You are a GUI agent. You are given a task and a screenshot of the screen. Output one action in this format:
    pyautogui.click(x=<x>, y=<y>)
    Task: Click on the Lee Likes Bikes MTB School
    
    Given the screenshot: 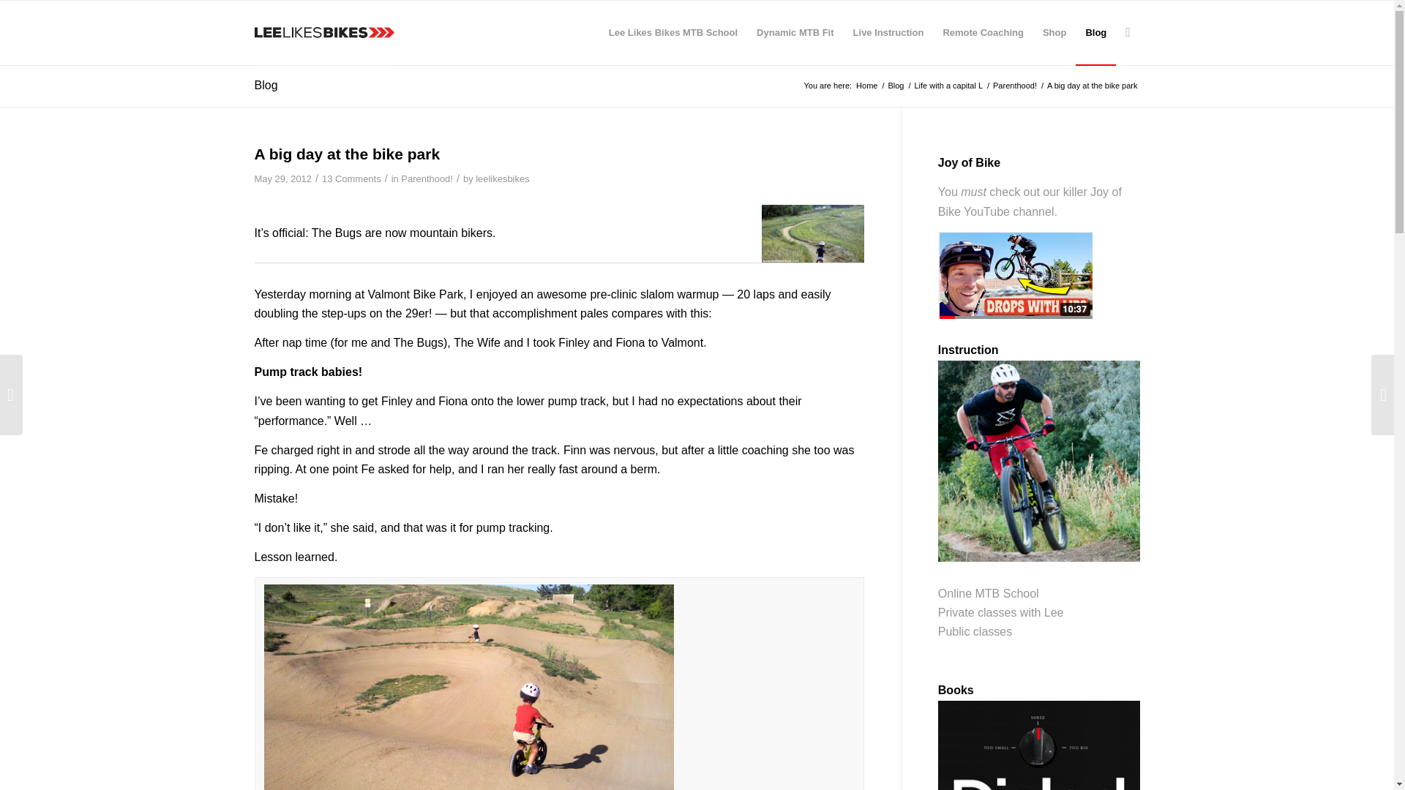 What is the action you would take?
    pyautogui.click(x=673, y=32)
    